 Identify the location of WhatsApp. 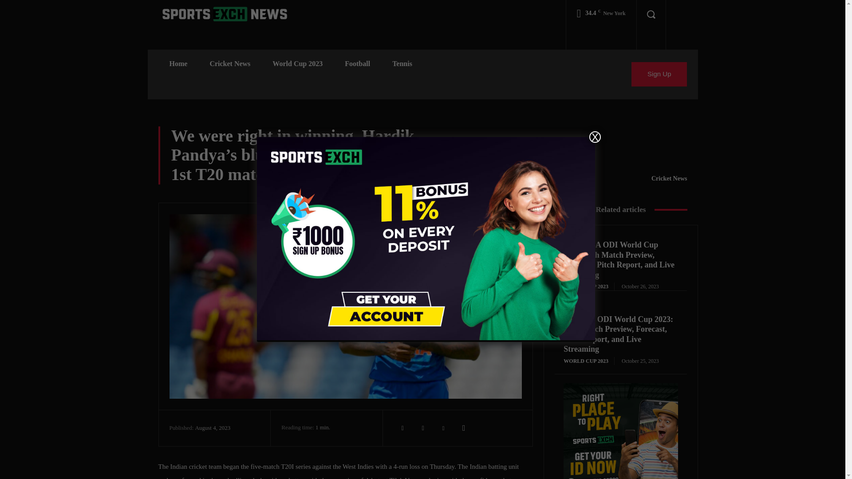
(464, 428).